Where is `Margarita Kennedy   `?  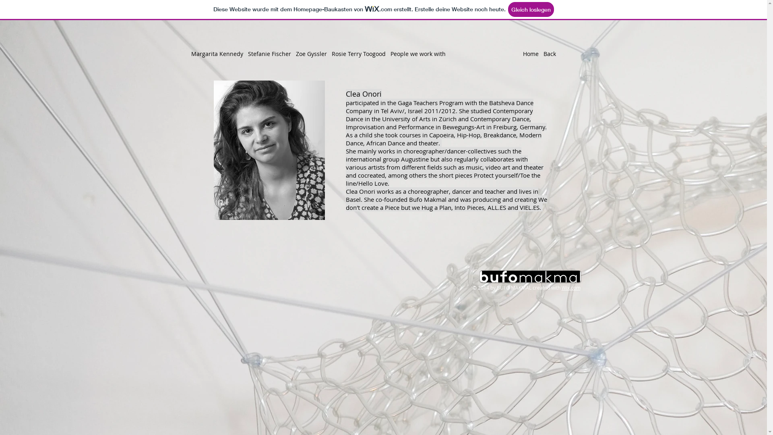 Margarita Kennedy    is located at coordinates (219, 54).